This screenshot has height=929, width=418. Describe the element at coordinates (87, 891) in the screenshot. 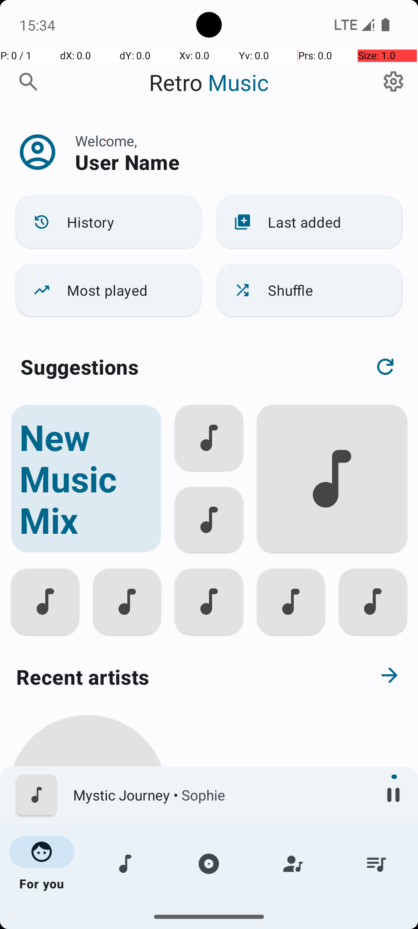

I see `Martin` at that location.